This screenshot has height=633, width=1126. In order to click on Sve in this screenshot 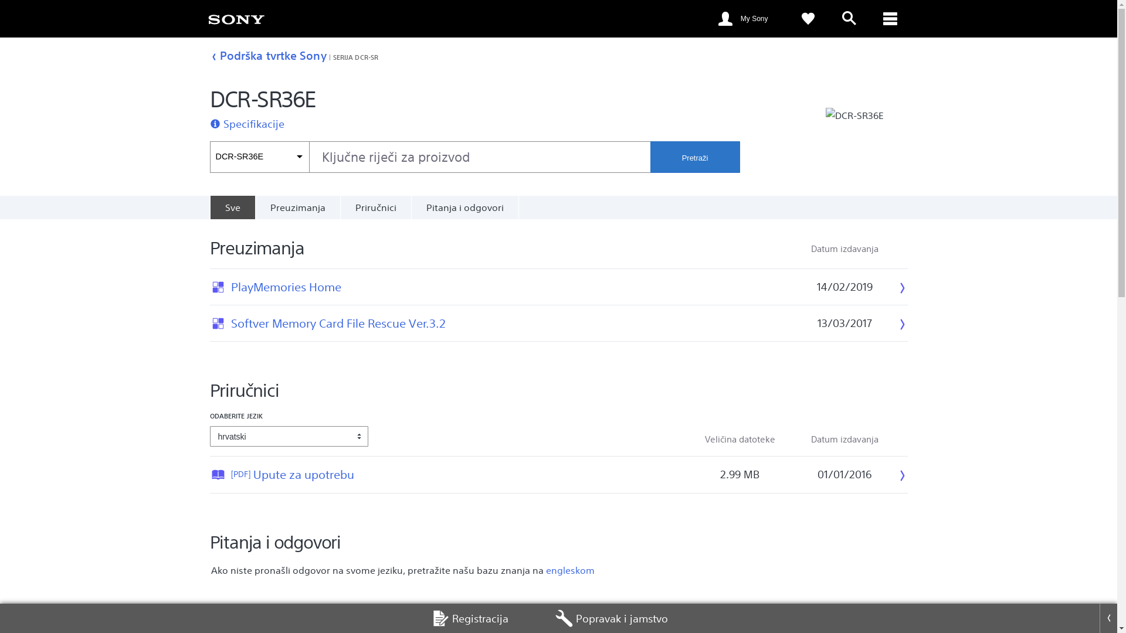, I will do `click(232, 207)`.